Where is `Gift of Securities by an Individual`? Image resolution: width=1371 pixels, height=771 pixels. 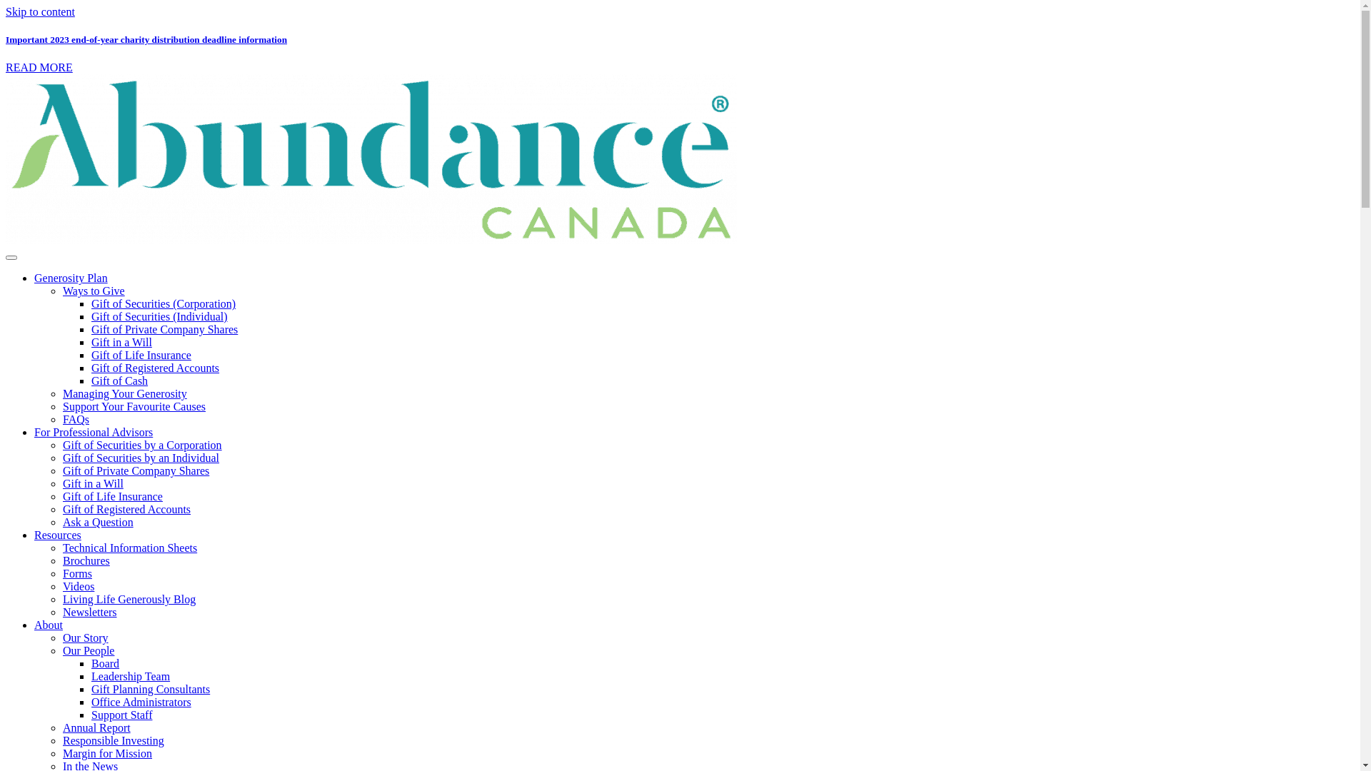
Gift of Securities by an Individual is located at coordinates (141, 458).